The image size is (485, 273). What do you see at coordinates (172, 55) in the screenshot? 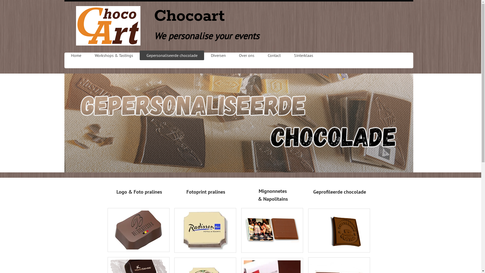
I see `Gepersonaliseerde chocolade` at bounding box center [172, 55].